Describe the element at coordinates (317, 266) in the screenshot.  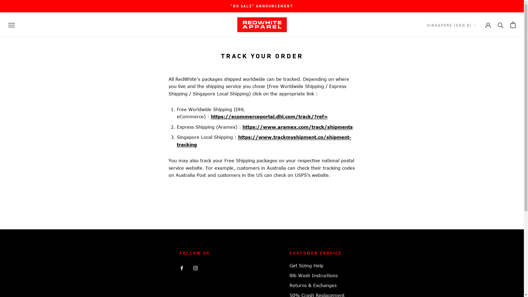
I see `Get Sizing Help` at that location.